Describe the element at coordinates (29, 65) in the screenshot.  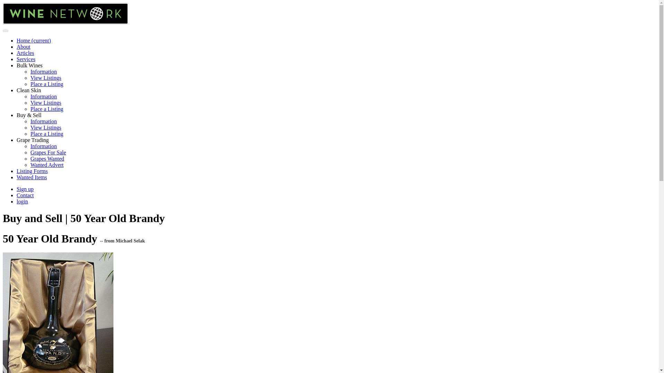
I see `Bulk Wines` at that location.